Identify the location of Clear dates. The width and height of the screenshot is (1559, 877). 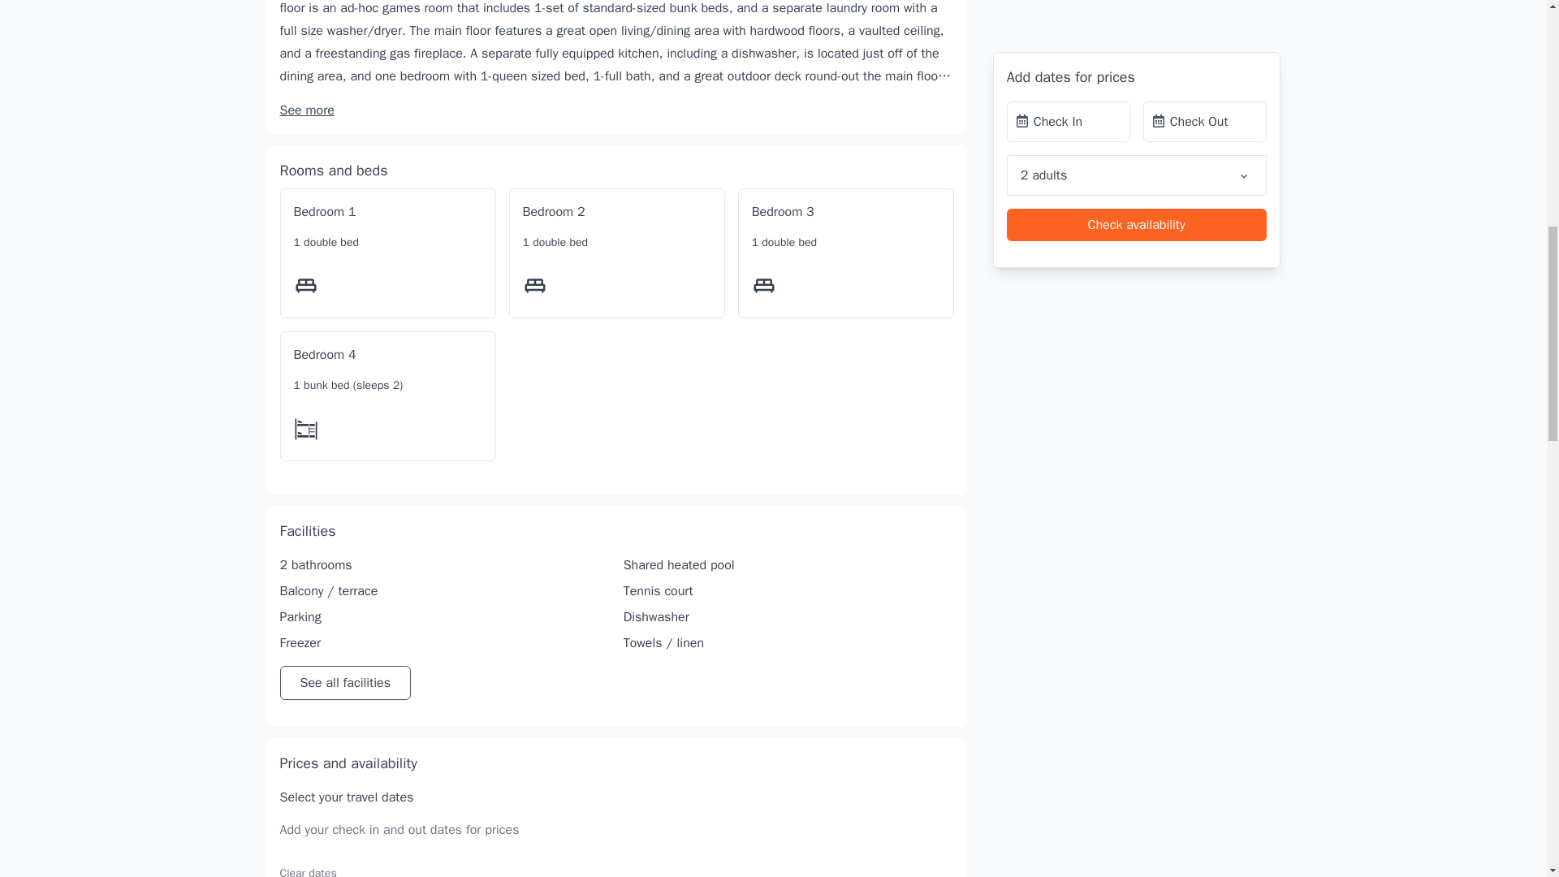
(307, 871).